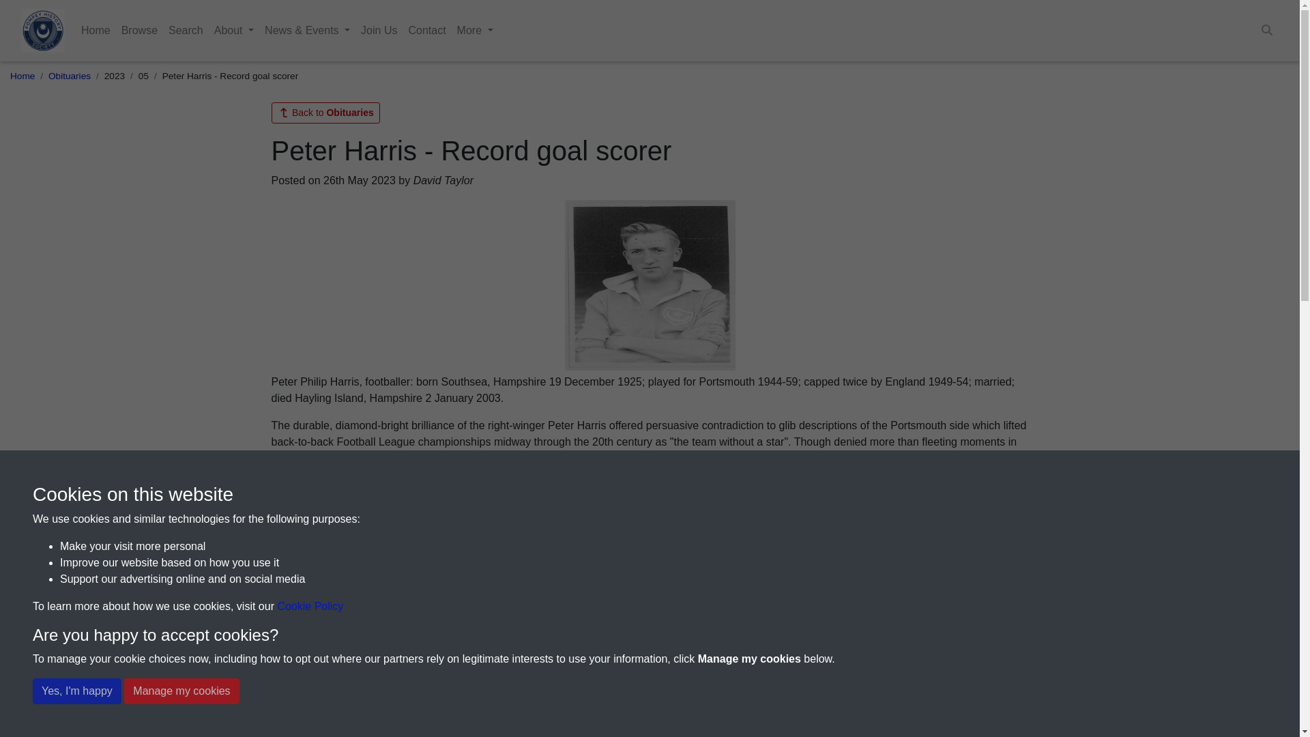 The width and height of the screenshot is (1310, 737). What do you see at coordinates (426, 30) in the screenshot?
I see `Contact` at bounding box center [426, 30].